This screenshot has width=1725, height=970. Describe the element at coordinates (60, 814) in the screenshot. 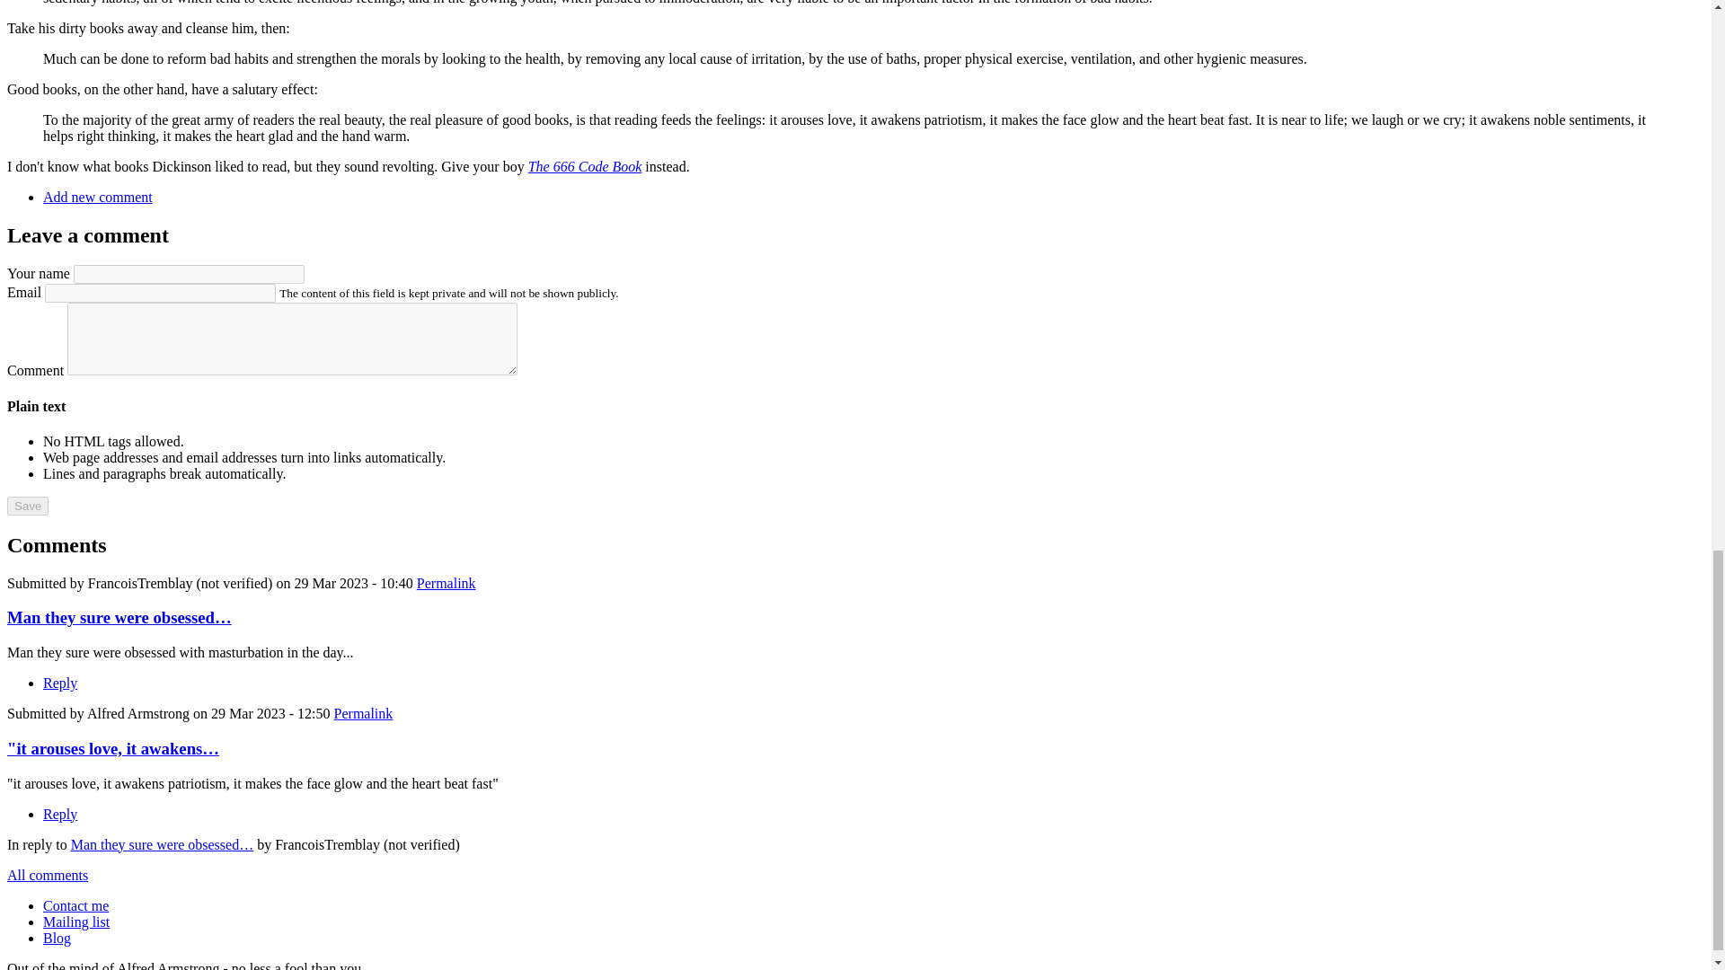

I see `Reply` at that location.